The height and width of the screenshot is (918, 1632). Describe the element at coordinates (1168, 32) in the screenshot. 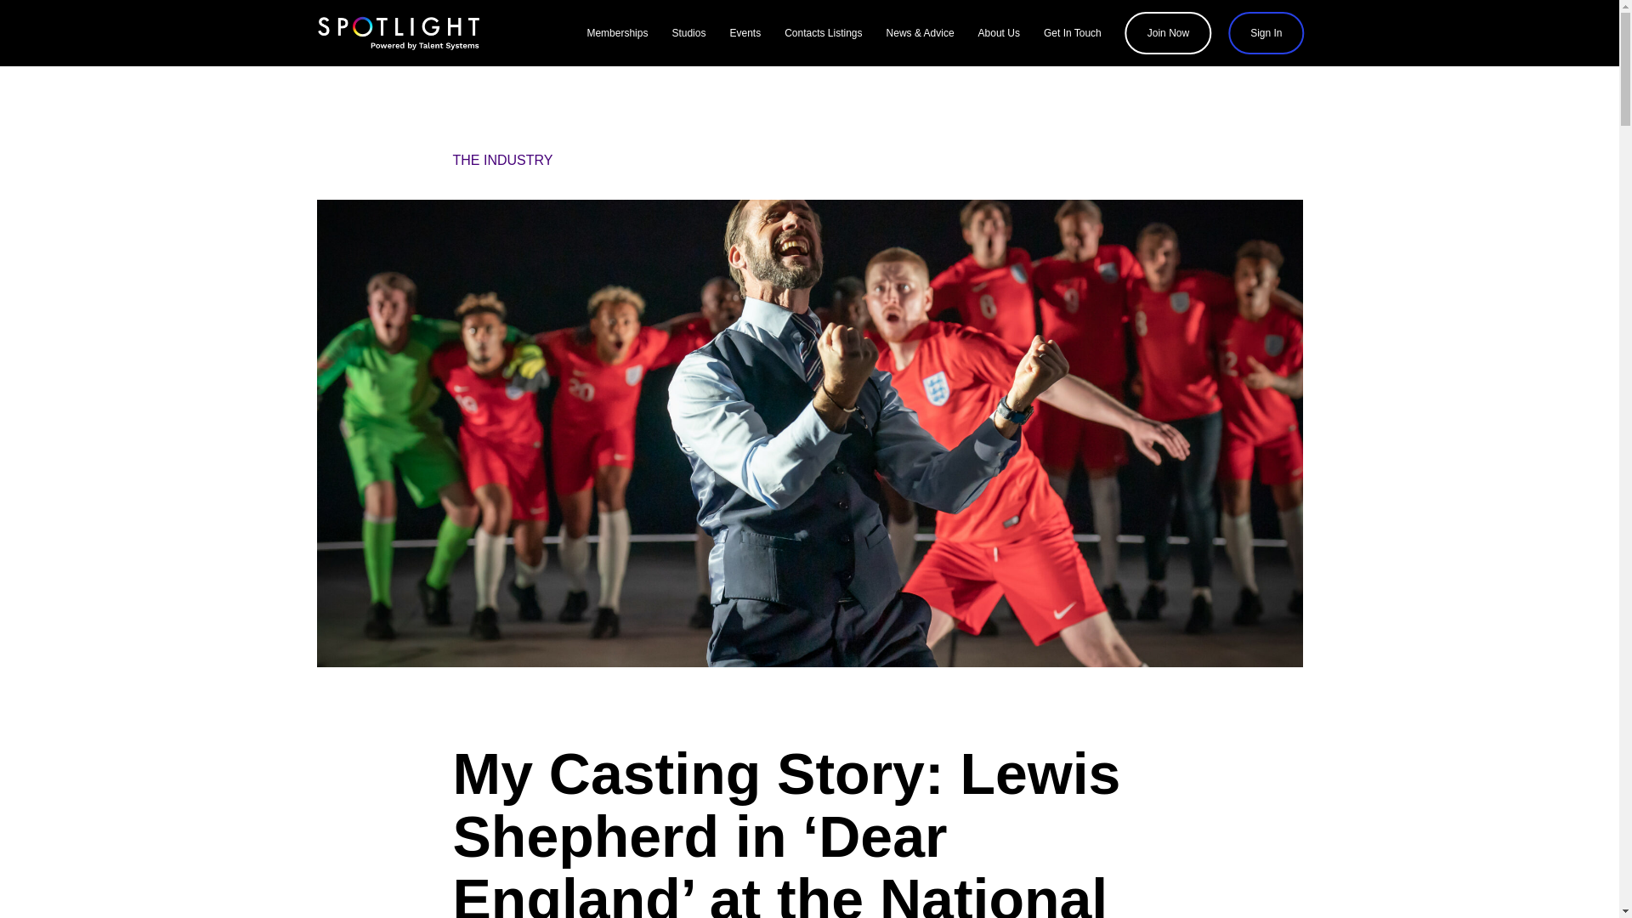

I see `Join Now` at that location.